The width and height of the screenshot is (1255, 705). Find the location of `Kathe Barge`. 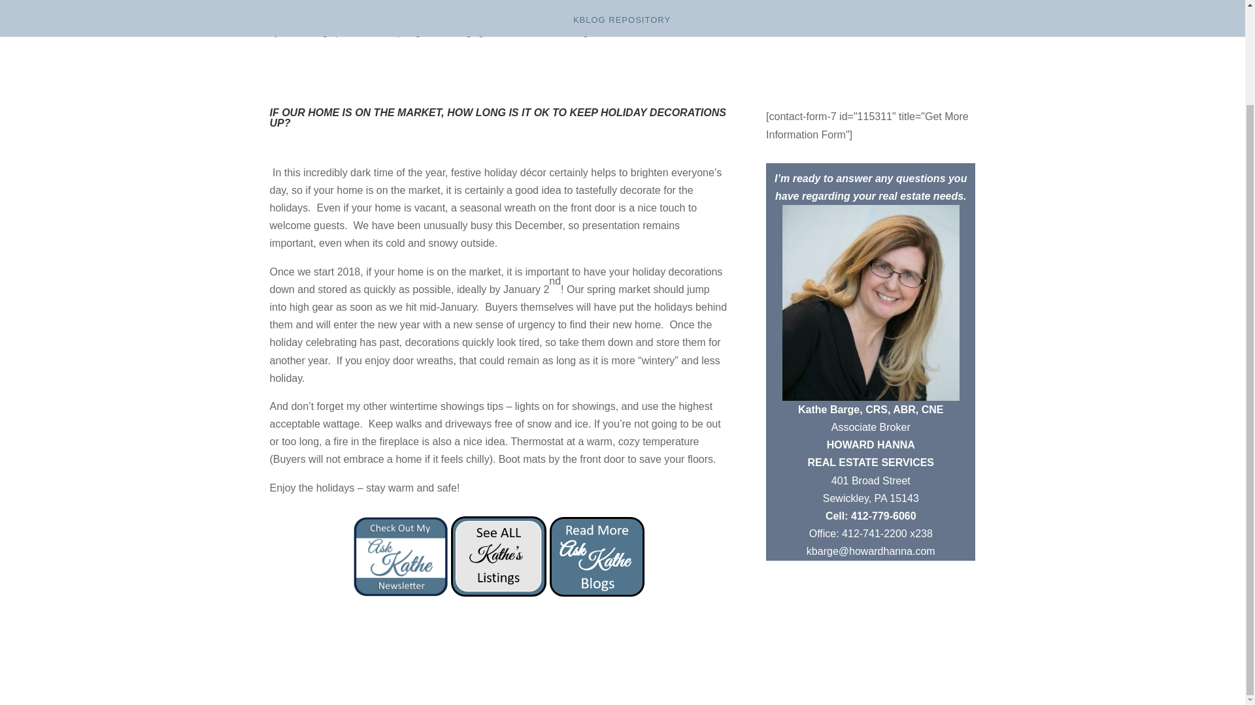

Kathe Barge is located at coordinates (307, 32).